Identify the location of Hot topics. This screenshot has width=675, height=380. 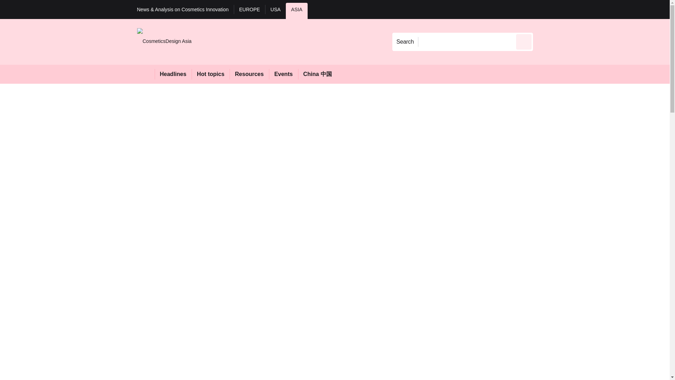
(210, 74).